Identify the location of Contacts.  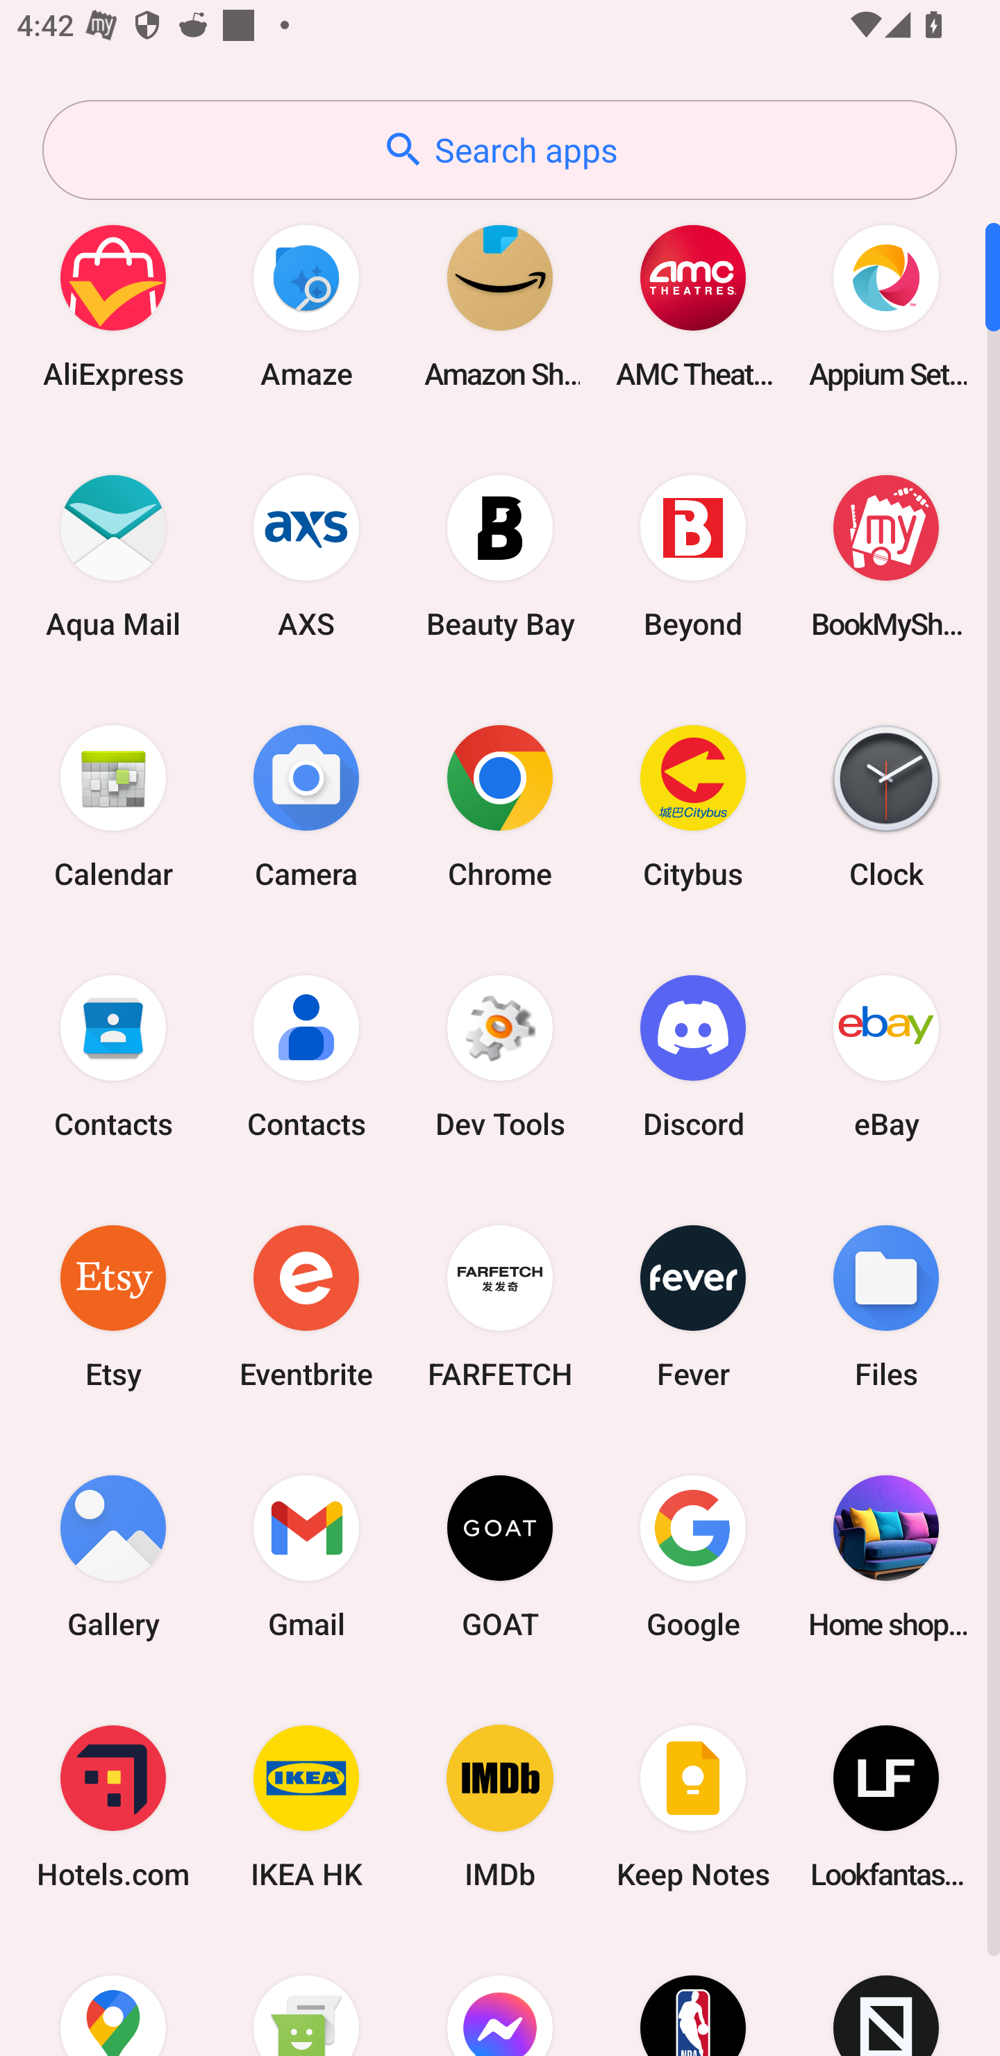
(113, 1056).